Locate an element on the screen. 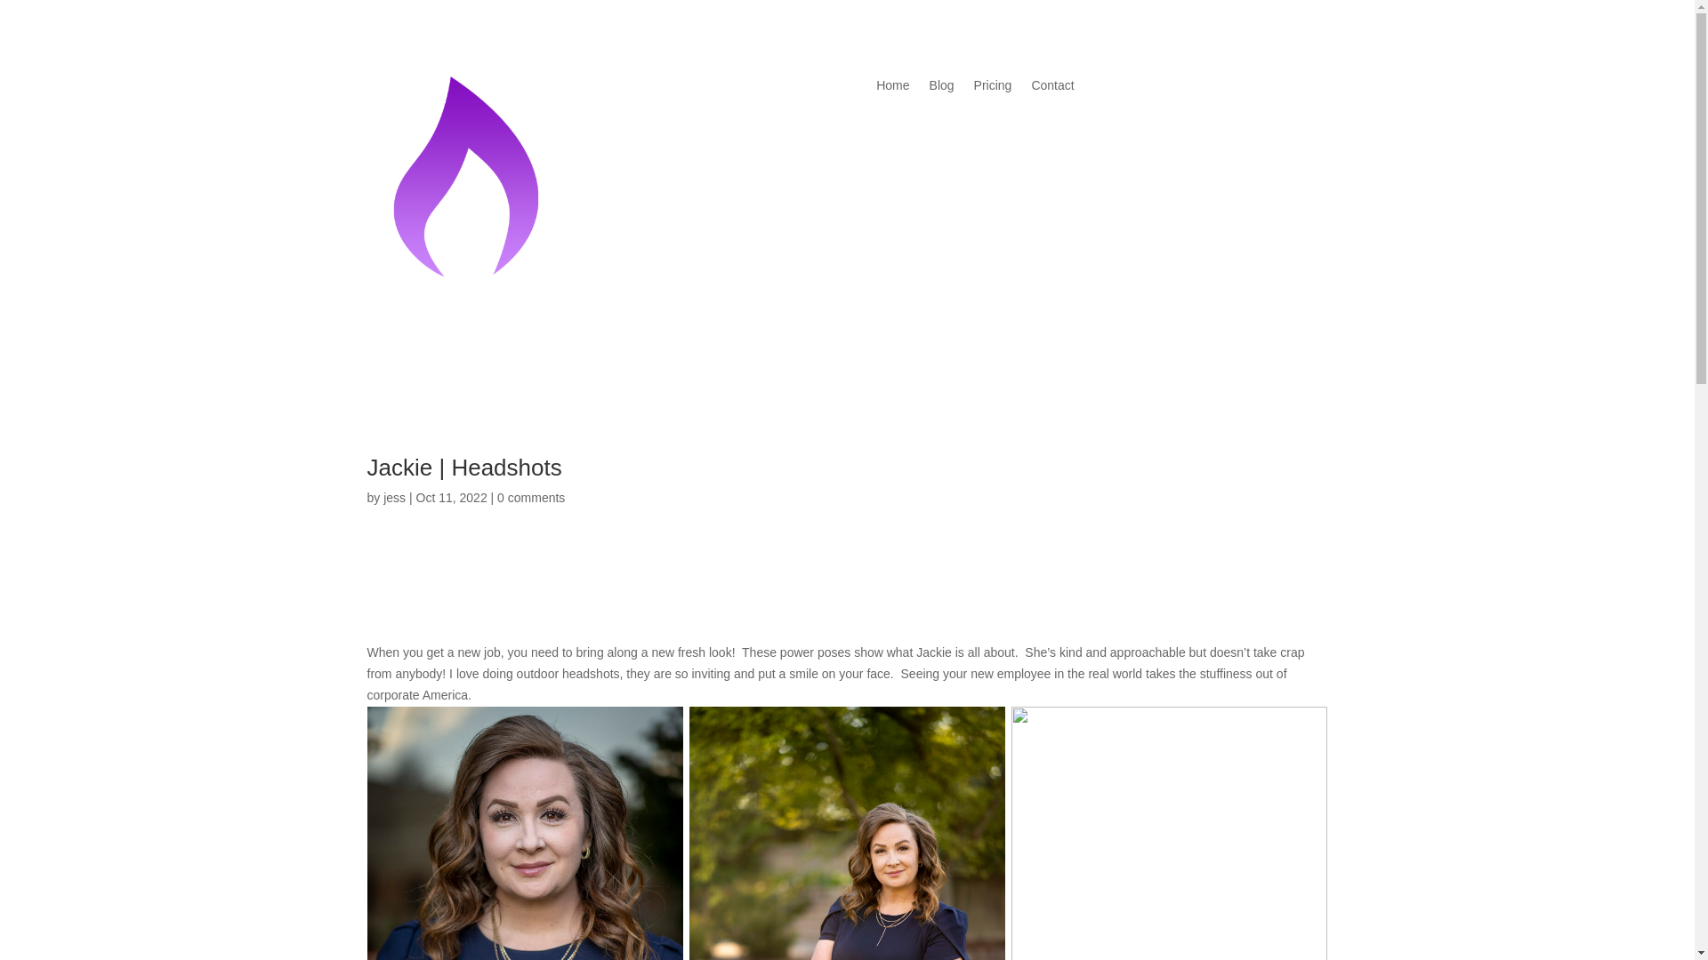 This screenshot has height=960, width=1708. Pricing is located at coordinates (993, 89).